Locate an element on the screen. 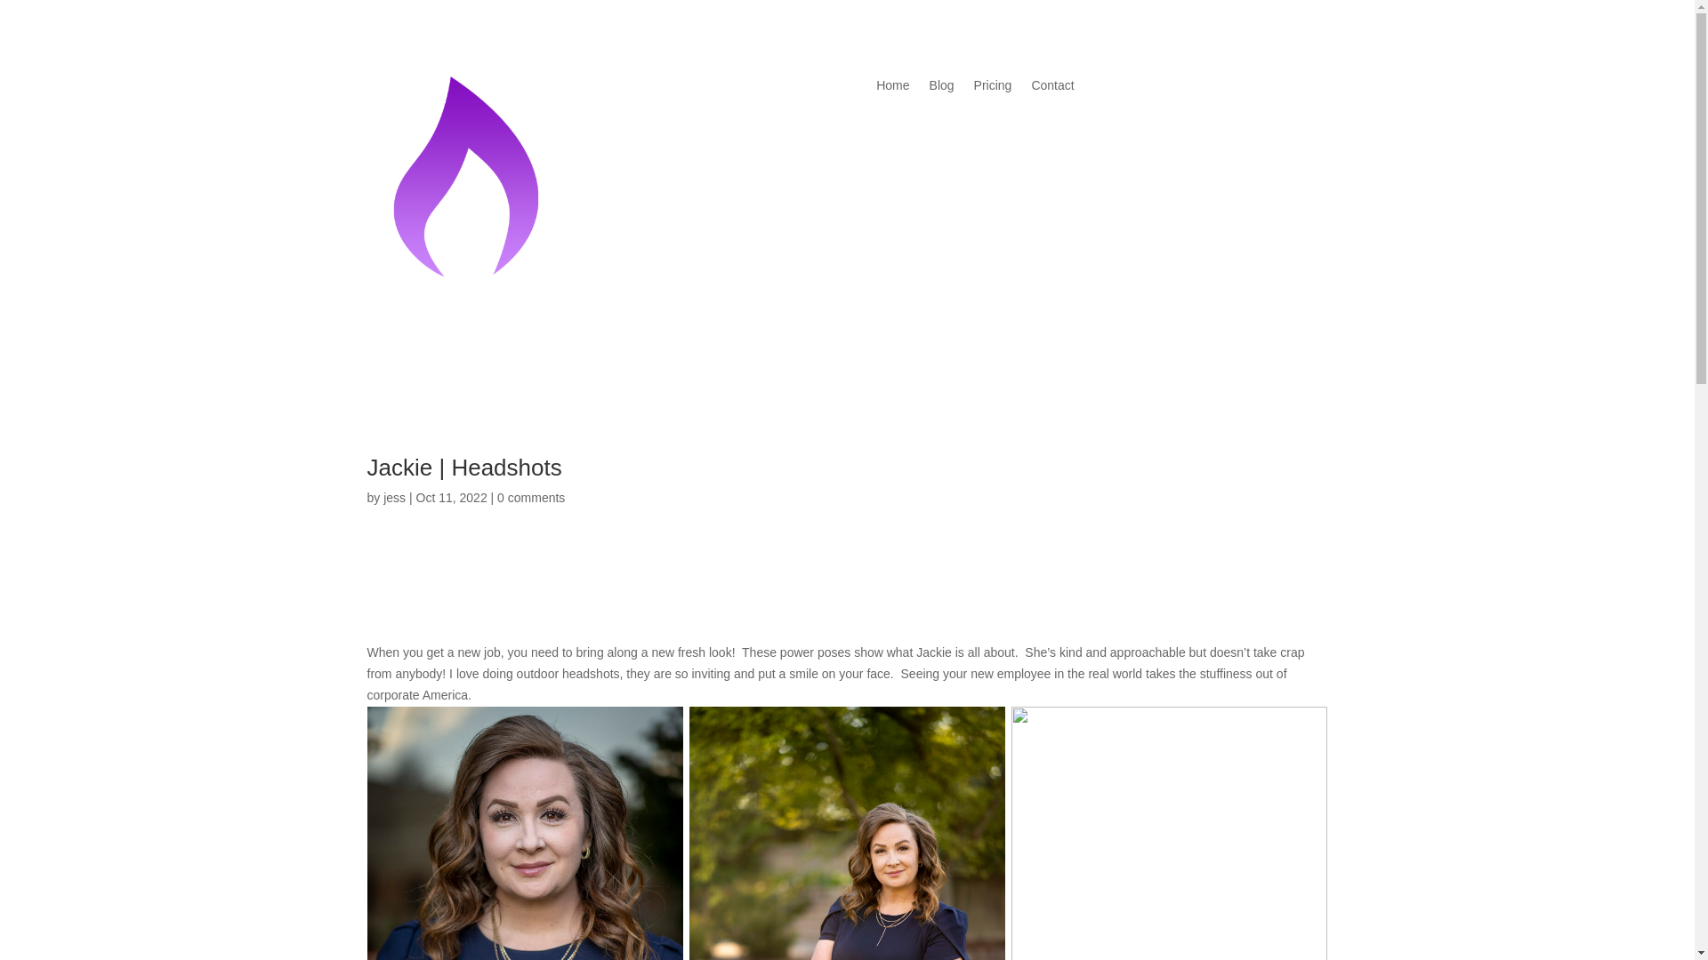 This screenshot has height=960, width=1708. Pricing is located at coordinates (993, 89).